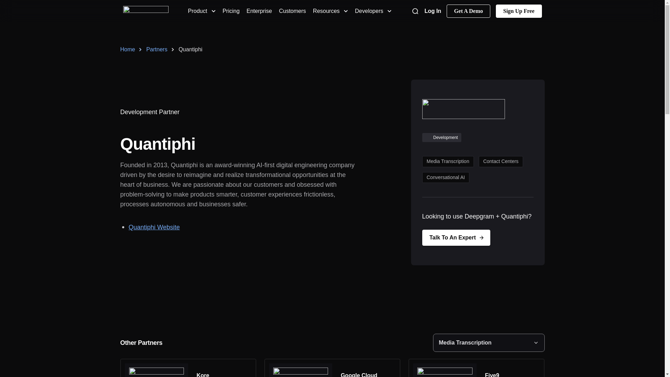 Image resolution: width=670 pixels, height=377 pixels. I want to click on Pricing, so click(231, 11).